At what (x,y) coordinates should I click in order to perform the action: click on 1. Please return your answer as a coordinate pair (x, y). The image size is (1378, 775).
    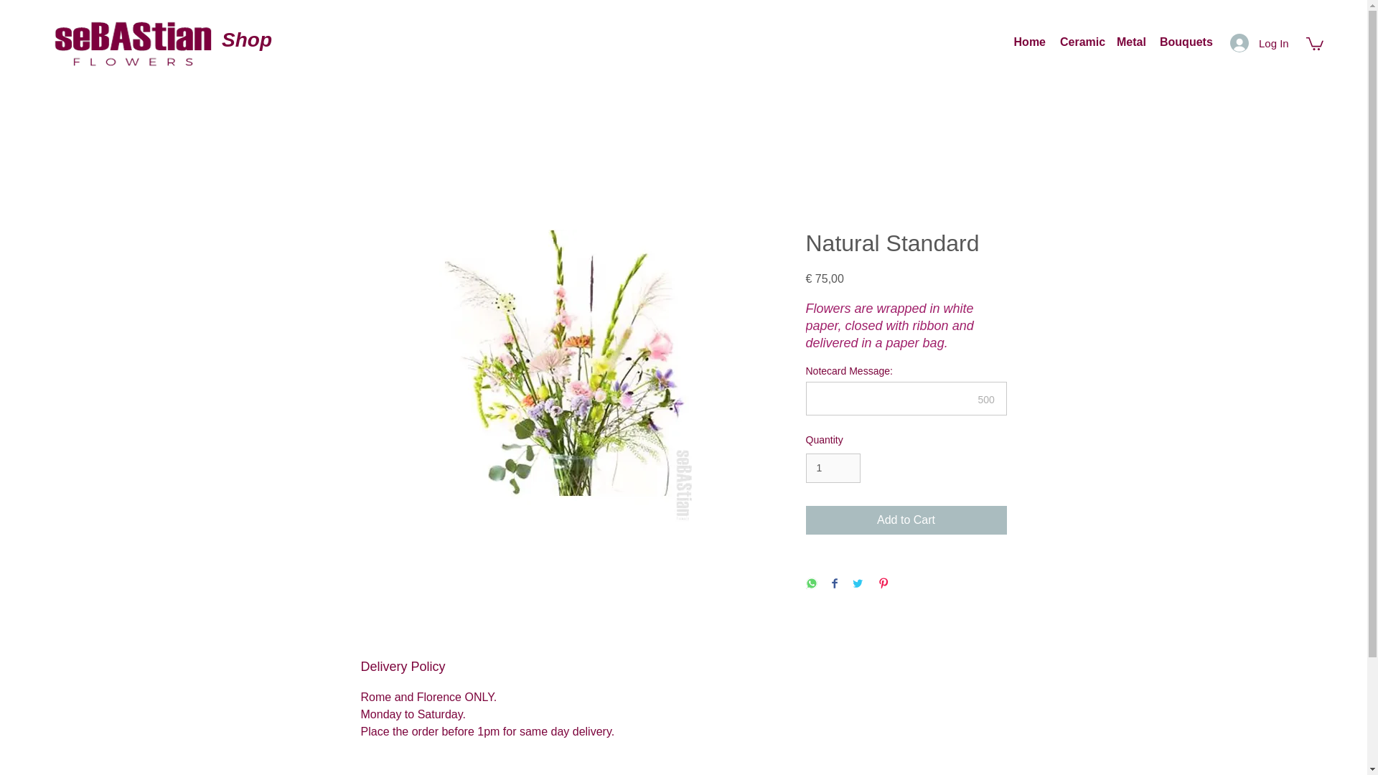
    Looking at the image, I should click on (833, 468).